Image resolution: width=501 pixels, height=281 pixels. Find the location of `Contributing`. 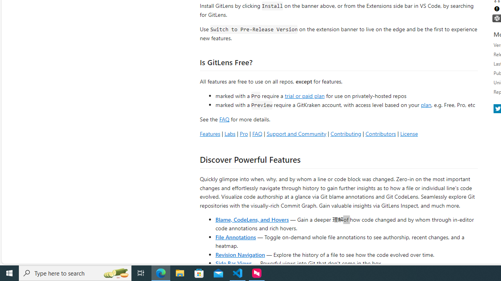

Contributing is located at coordinates (345, 133).